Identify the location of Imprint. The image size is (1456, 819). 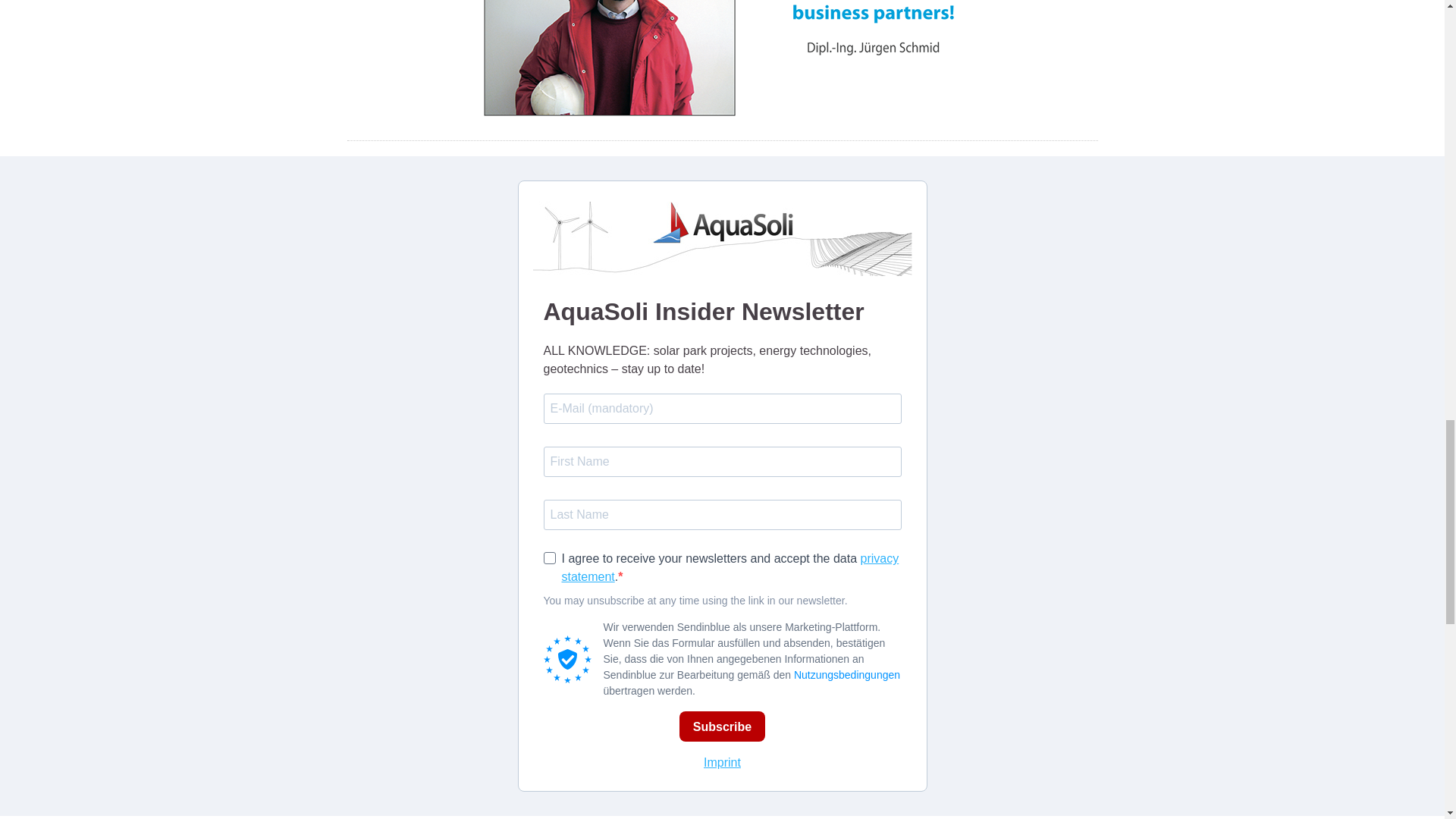
(722, 762).